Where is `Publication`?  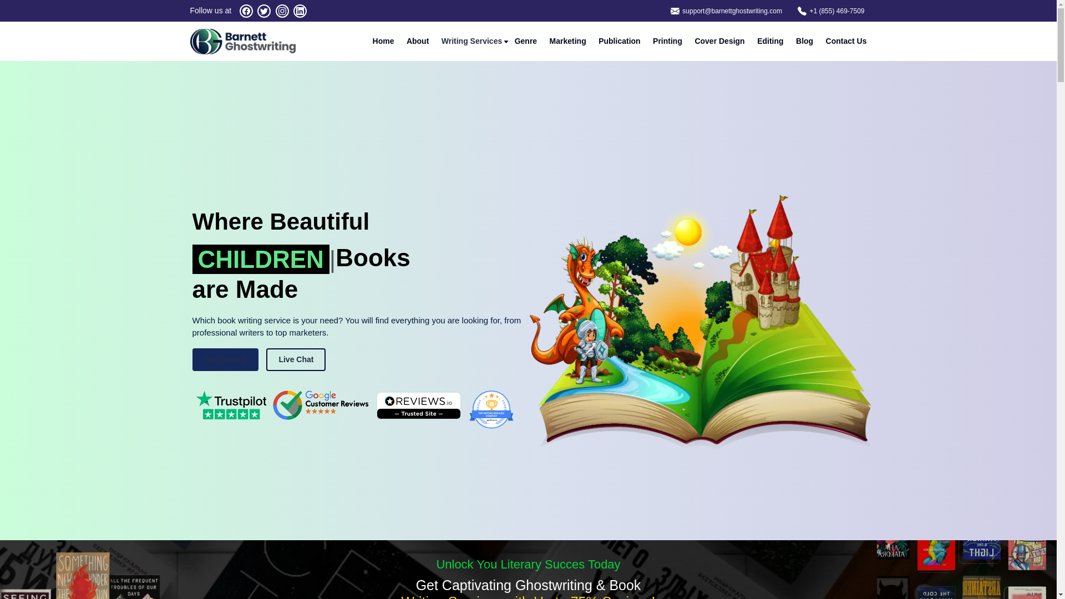
Publication is located at coordinates (619, 41).